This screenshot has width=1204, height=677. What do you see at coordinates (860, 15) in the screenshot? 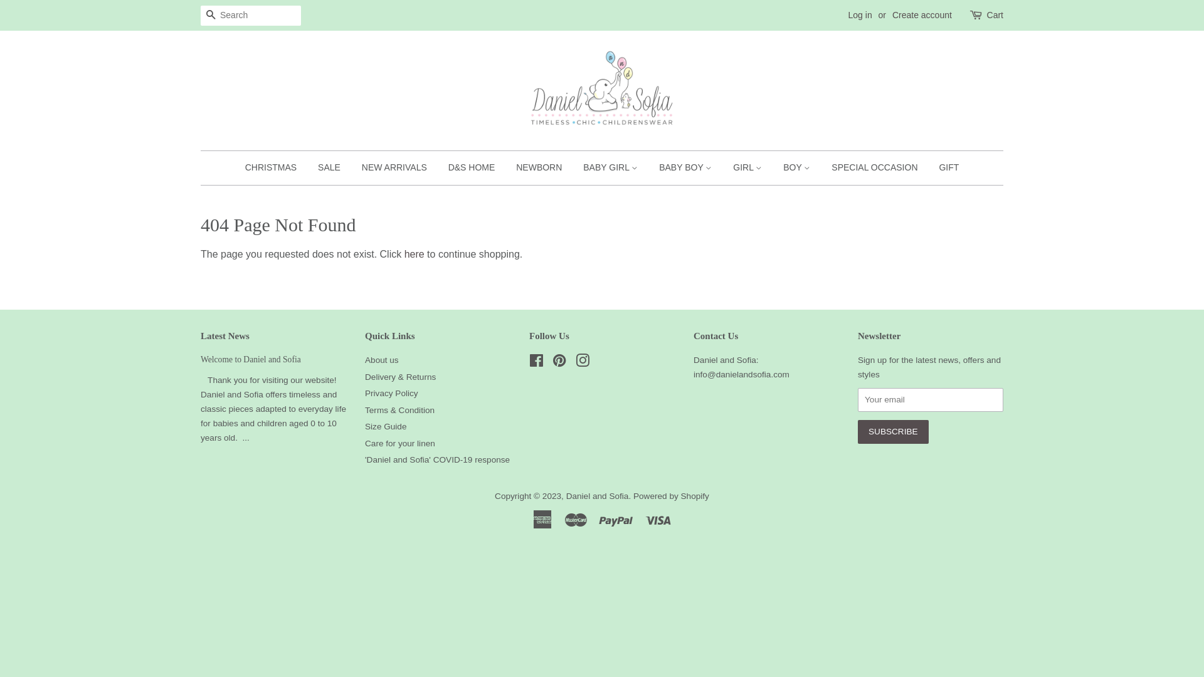
I see `Log in` at bounding box center [860, 15].